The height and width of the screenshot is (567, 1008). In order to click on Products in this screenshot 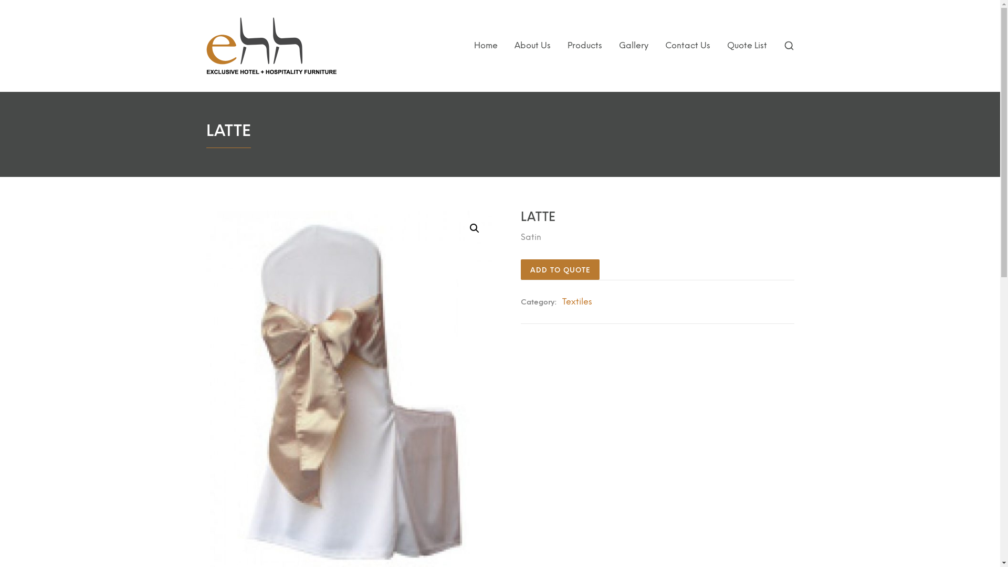, I will do `click(584, 45)`.